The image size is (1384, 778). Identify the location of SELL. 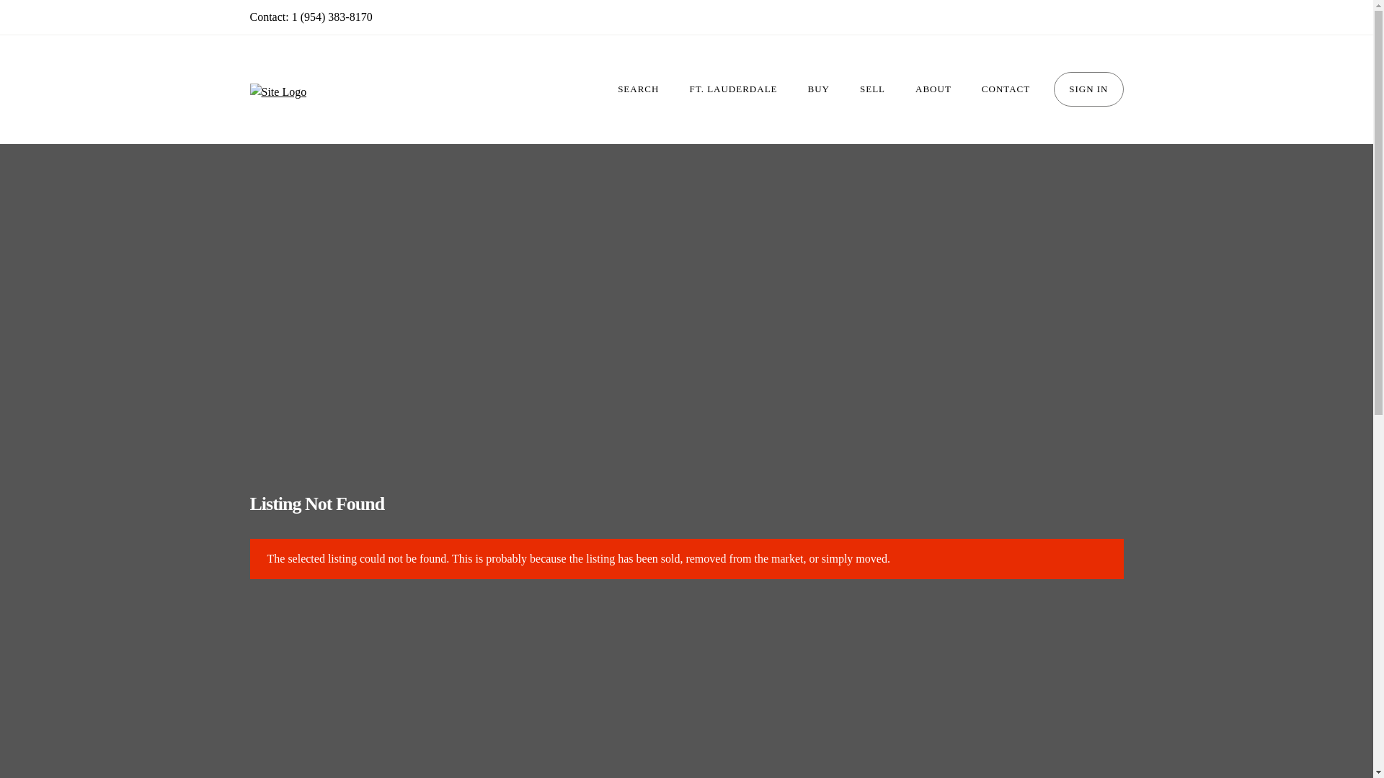
(872, 89).